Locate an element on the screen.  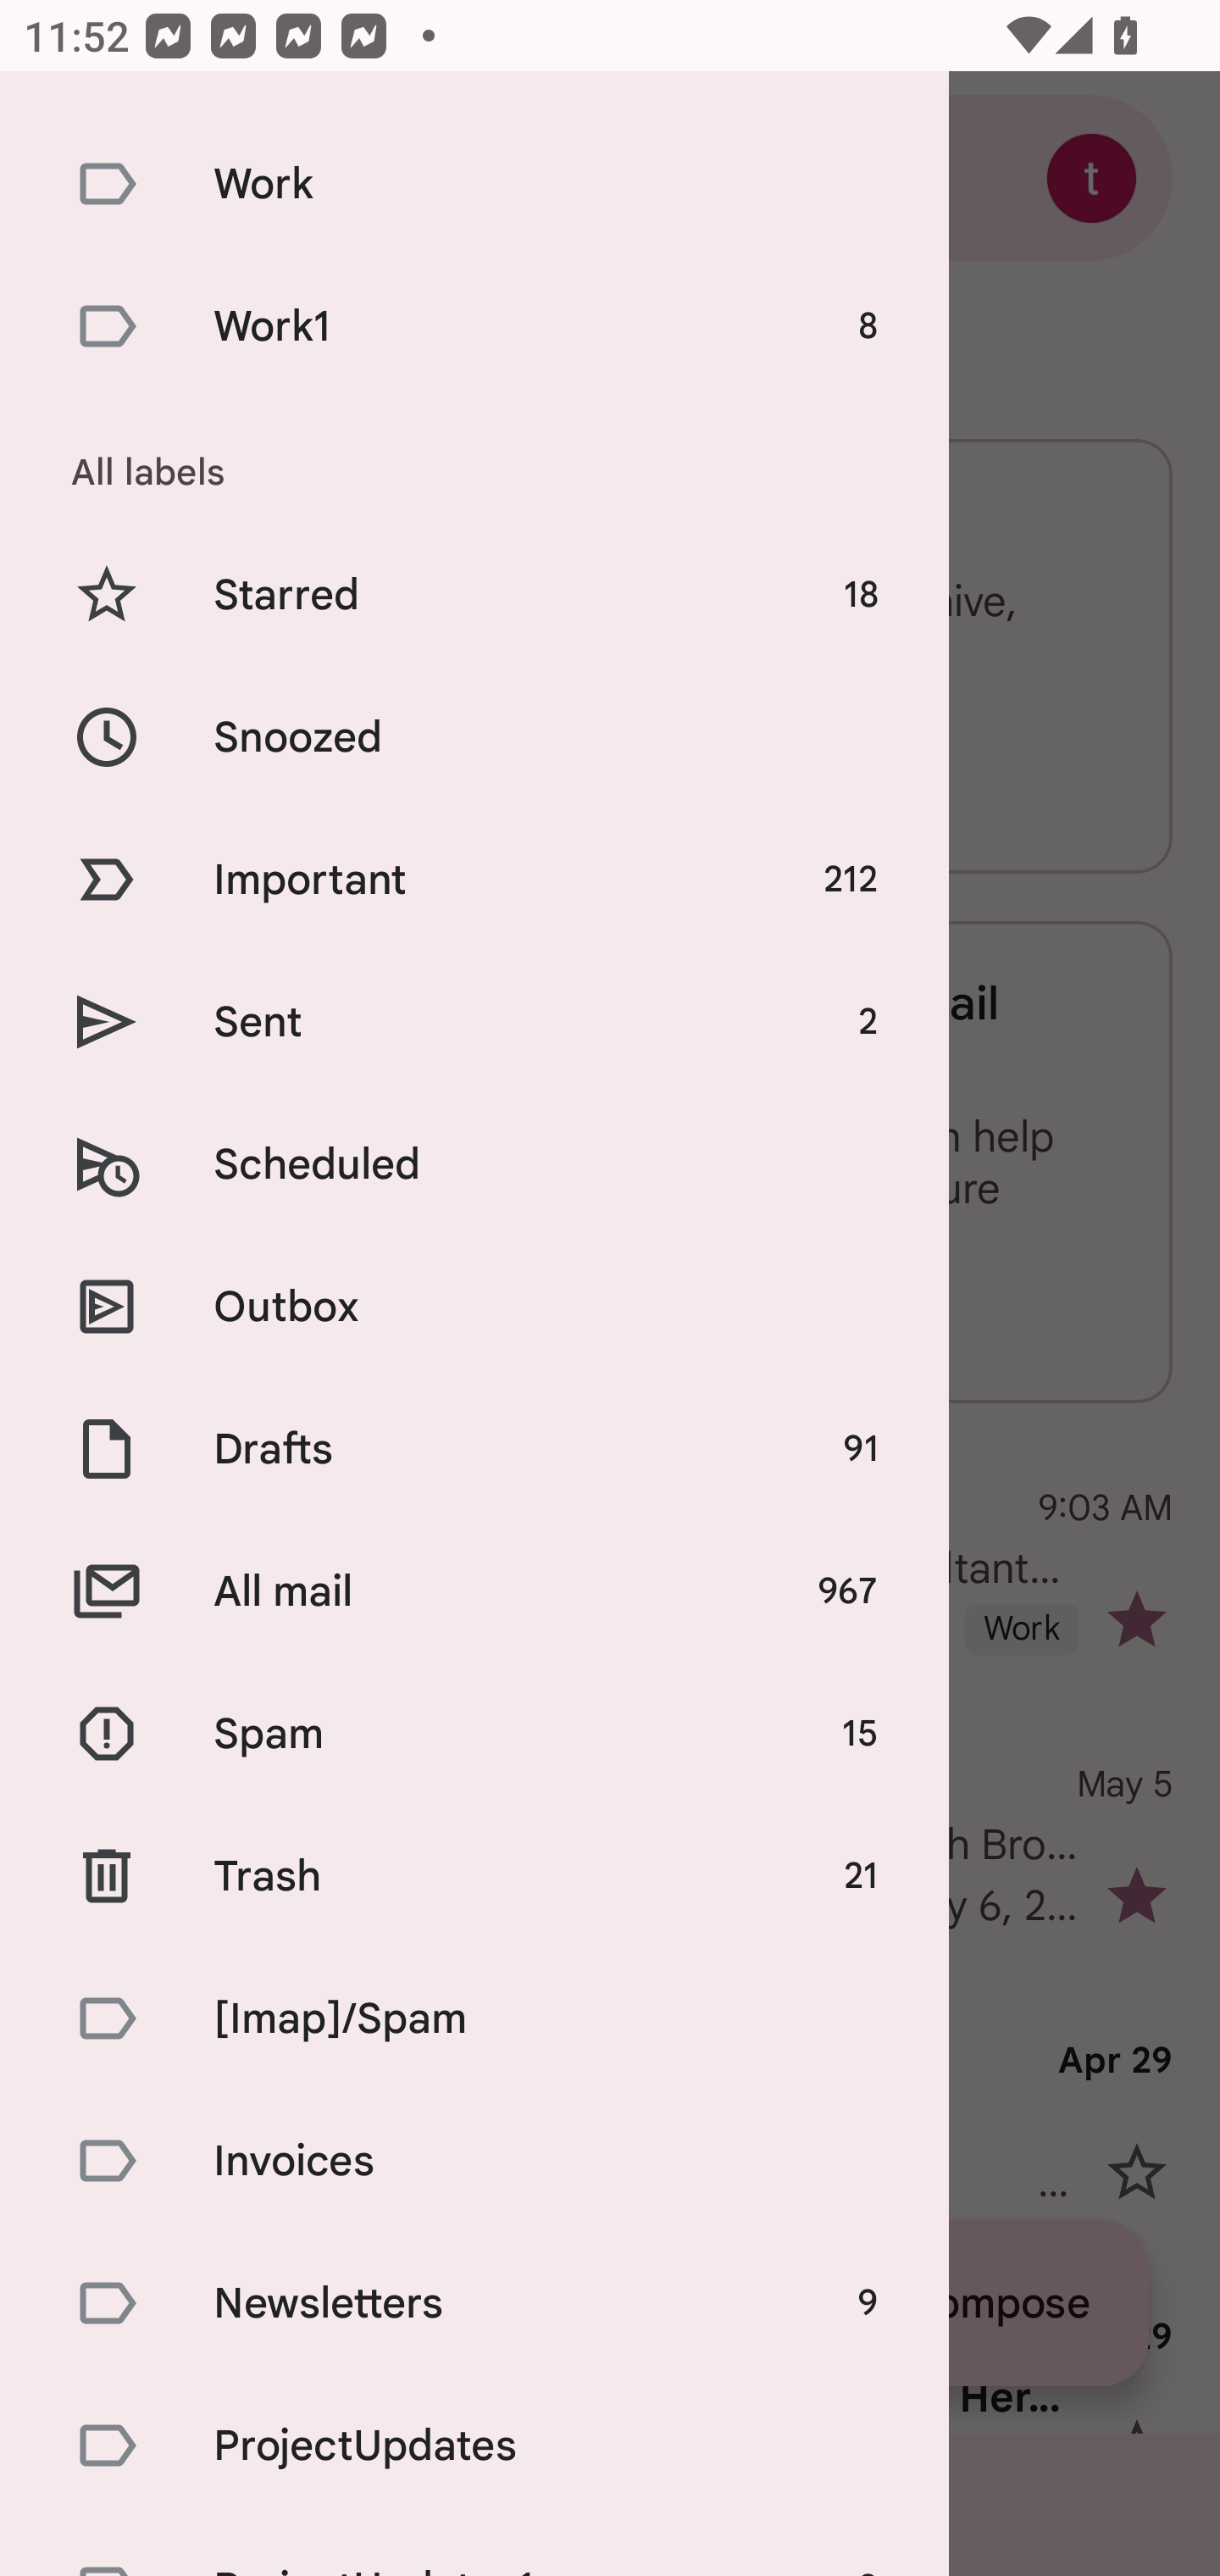
[Imap]/Spam is located at coordinates (474, 2018).